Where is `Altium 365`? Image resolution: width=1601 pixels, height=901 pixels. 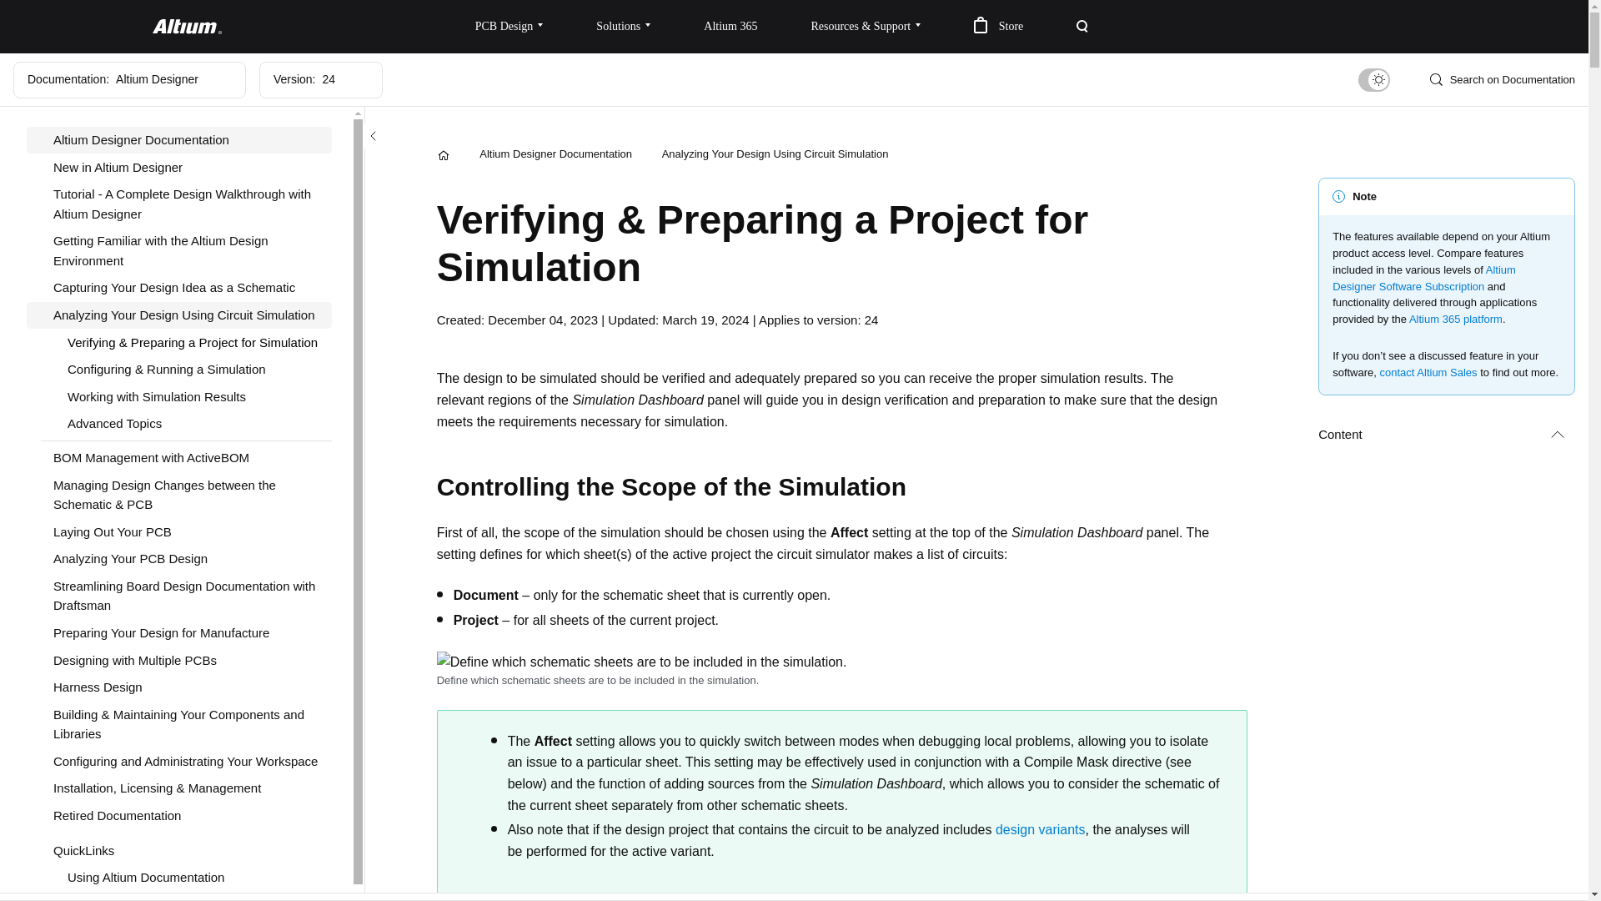 Altium 365 is located at coordinates (730, 27).